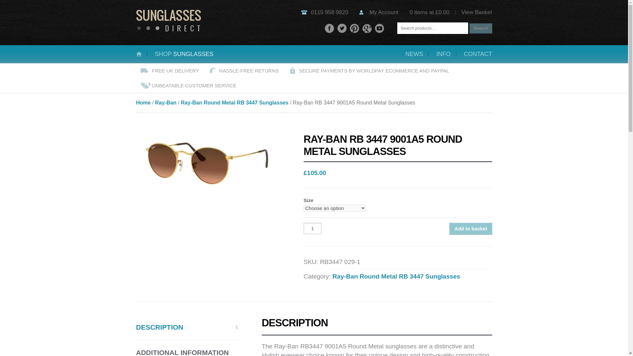 Image resolution: width=633 pixels, height=356 pixels. I want to click on Add to basket, so click(470, 229).